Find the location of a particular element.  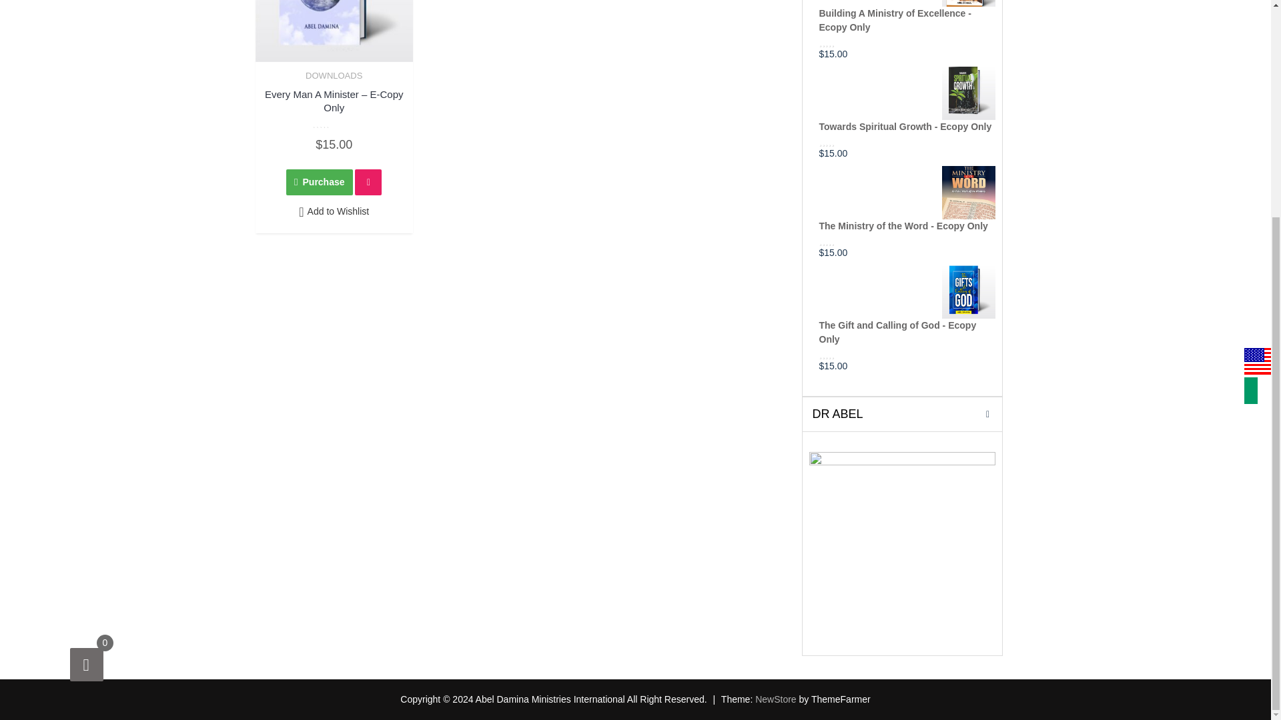

No Review is located at coordinates (845, 241).